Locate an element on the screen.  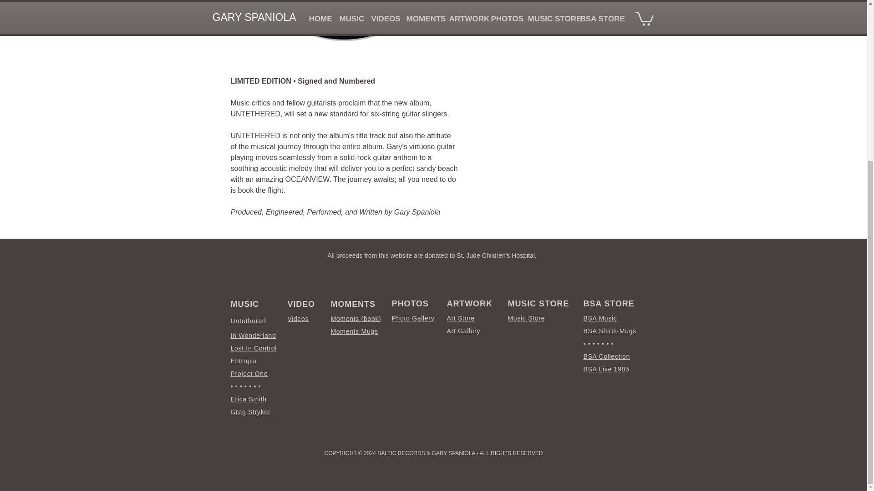
Photo Gallery is located at coordinates (413, 318).